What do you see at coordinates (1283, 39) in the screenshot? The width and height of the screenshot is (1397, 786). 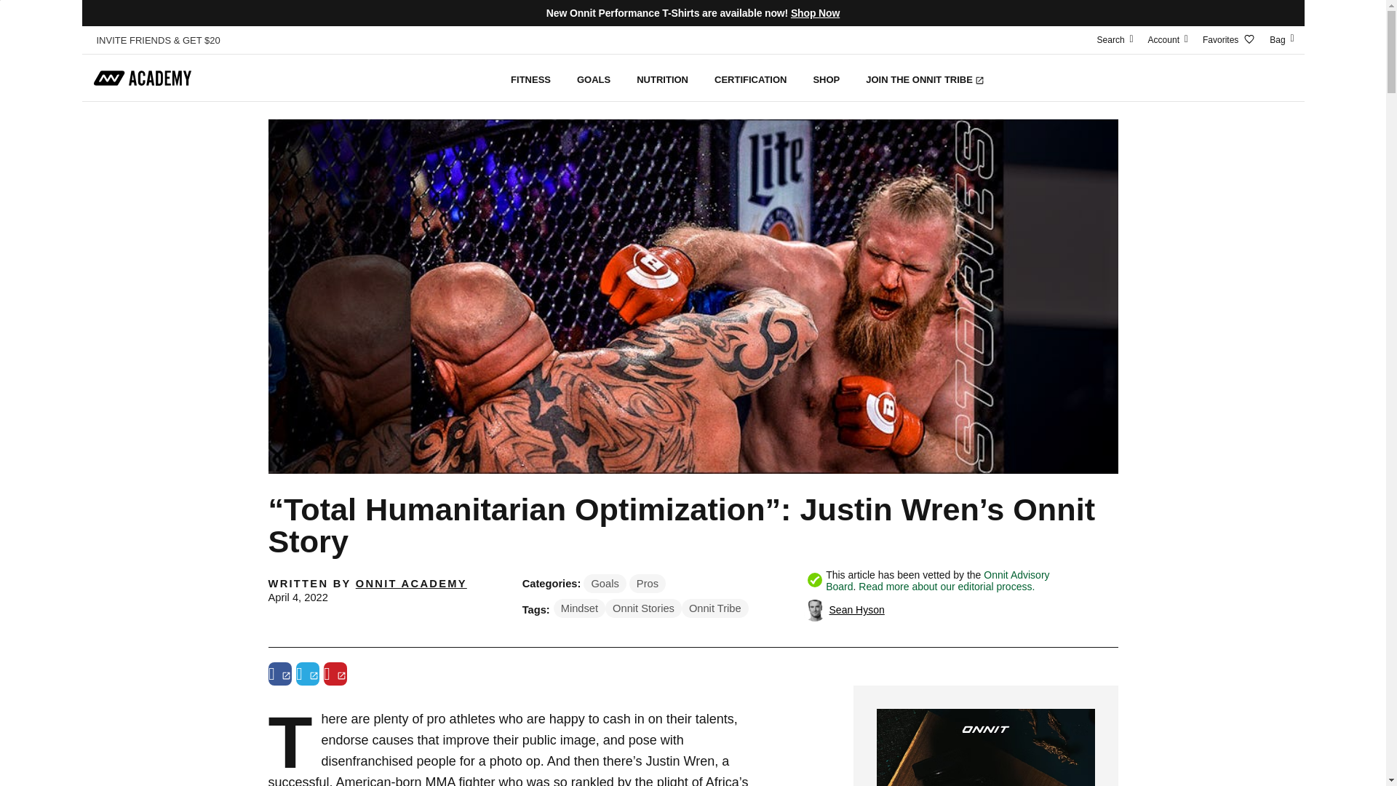 I see `Bag` at bounding box center [1283, 39].